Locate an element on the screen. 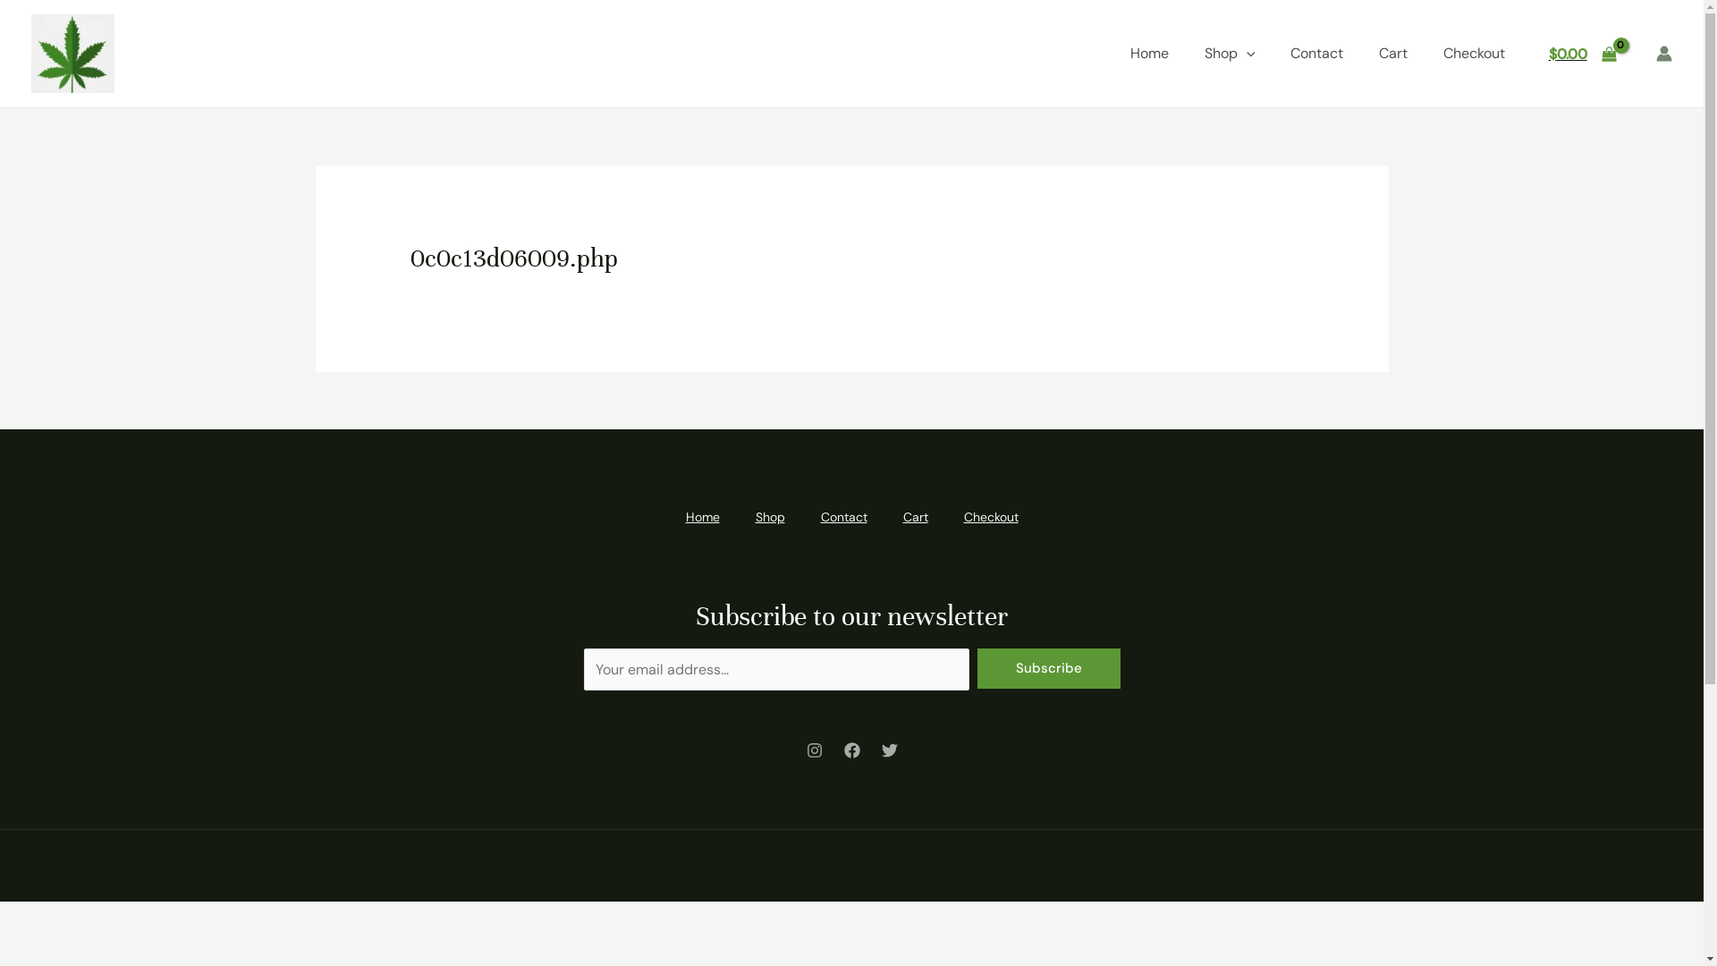 This screenshot has height=966, width=1717. Checkout is located at coordinates (1474, 54).